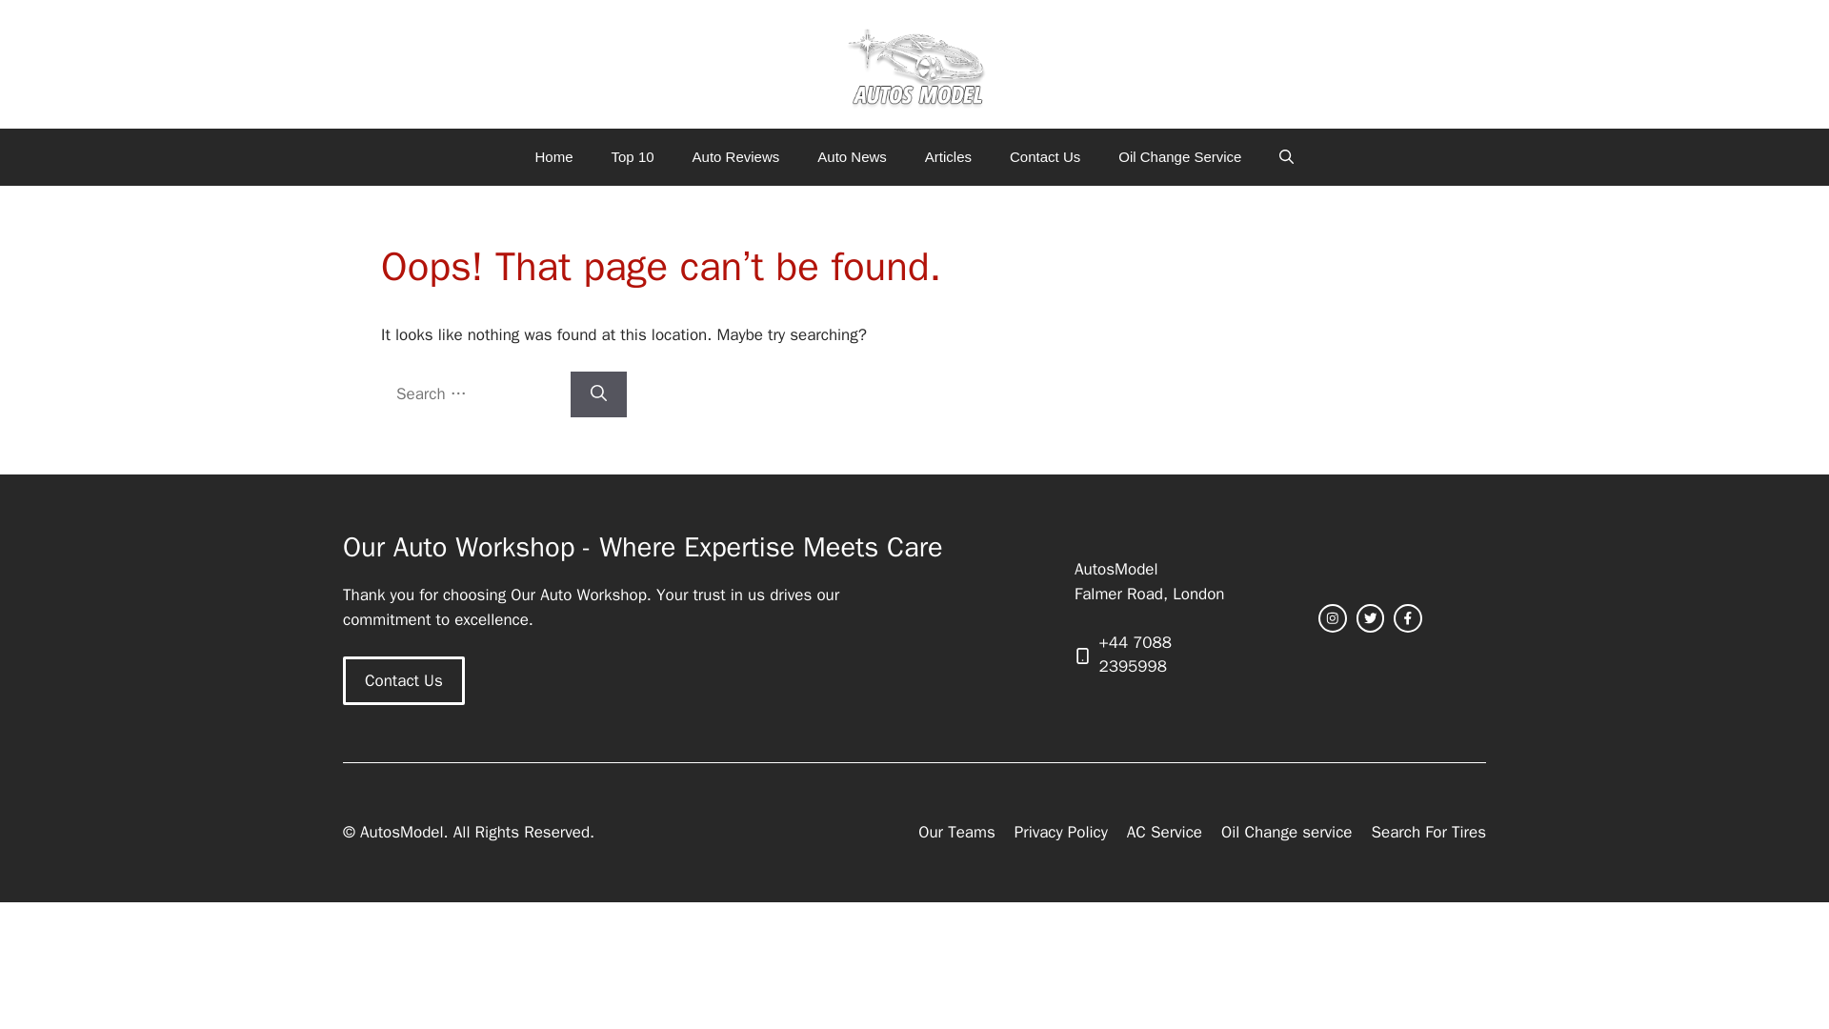  Describe the element at coordinates (948, 157) in the screenshot. I see `Articles` at that location.